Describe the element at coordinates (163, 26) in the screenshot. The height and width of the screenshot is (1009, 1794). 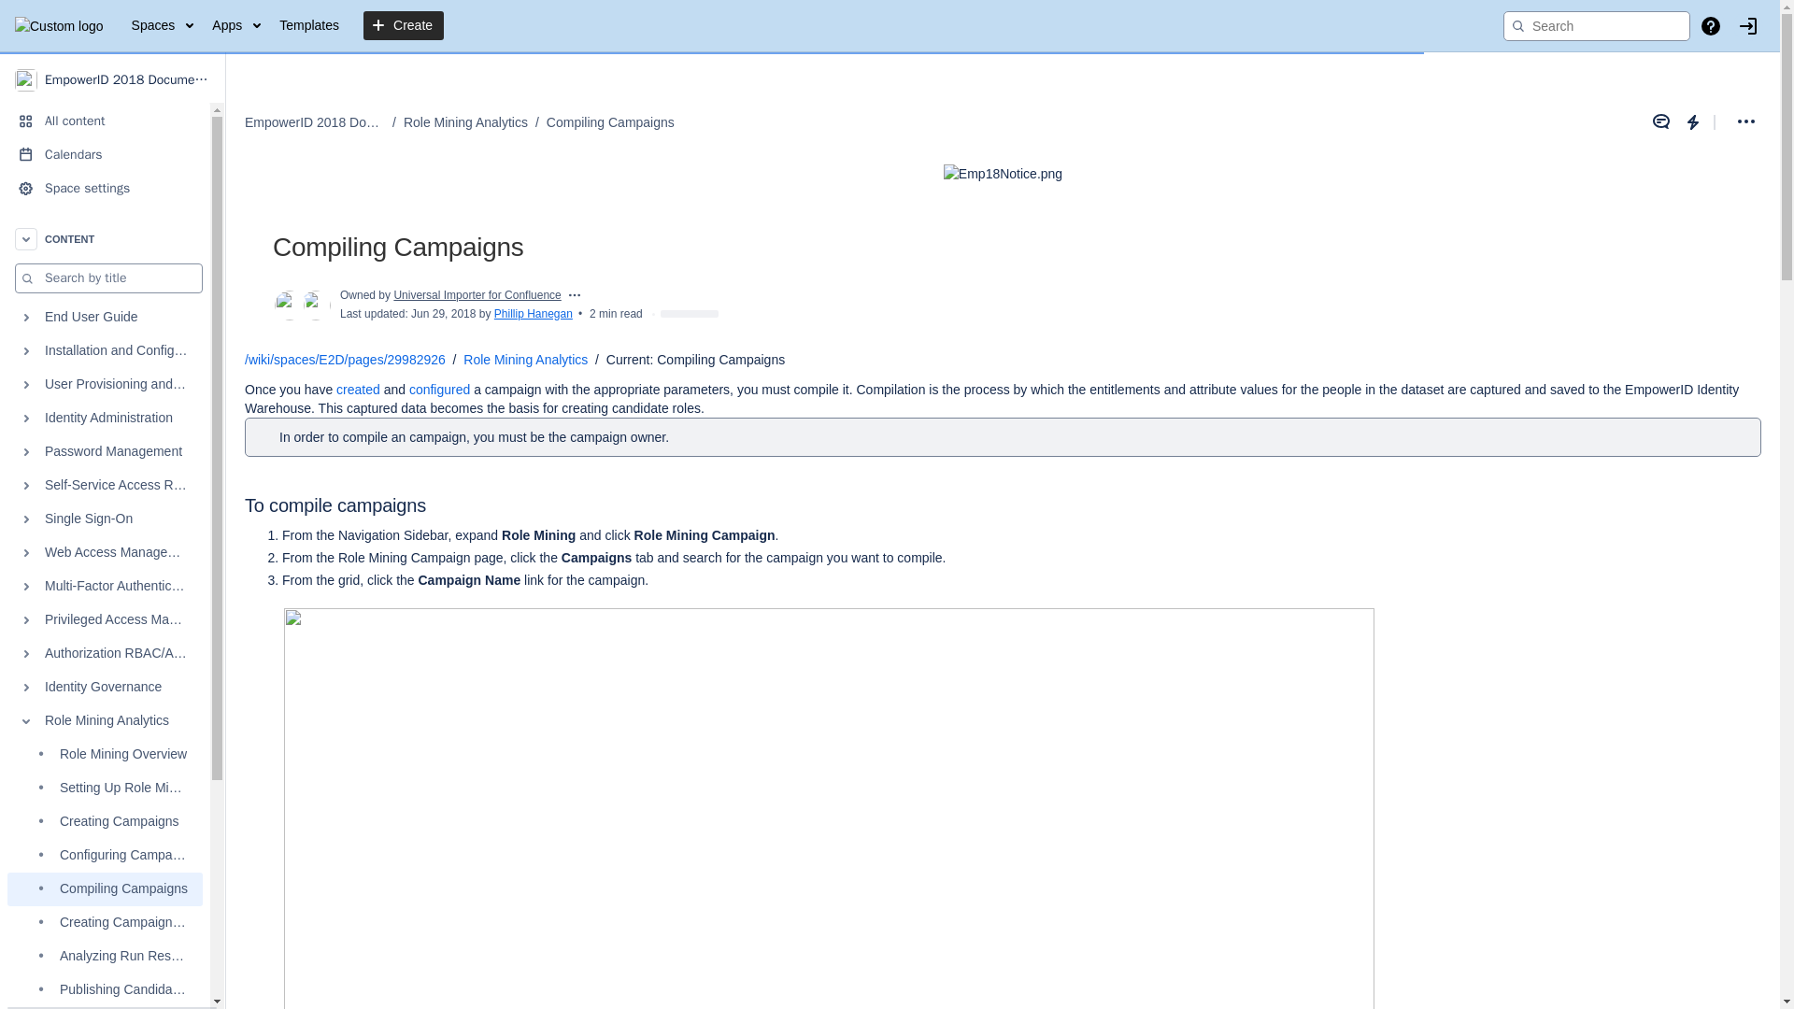
I see `Spaces` at that location.